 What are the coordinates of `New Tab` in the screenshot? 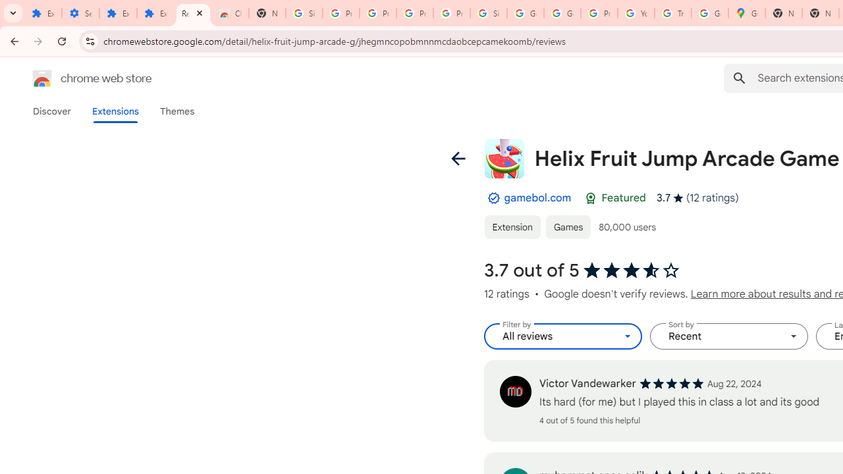 It's located at (267, 13).